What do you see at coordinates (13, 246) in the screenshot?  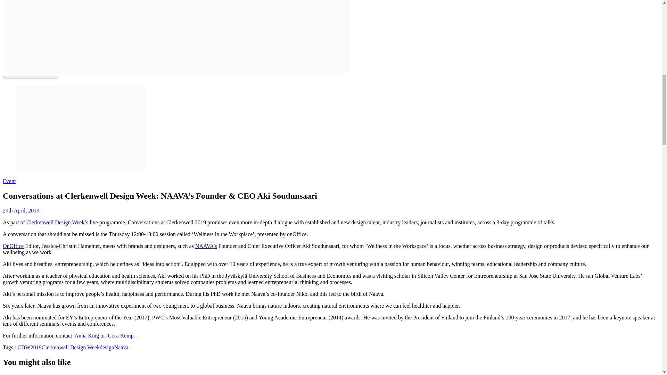 I see `OnOffice` at bounding box center [13, 246].